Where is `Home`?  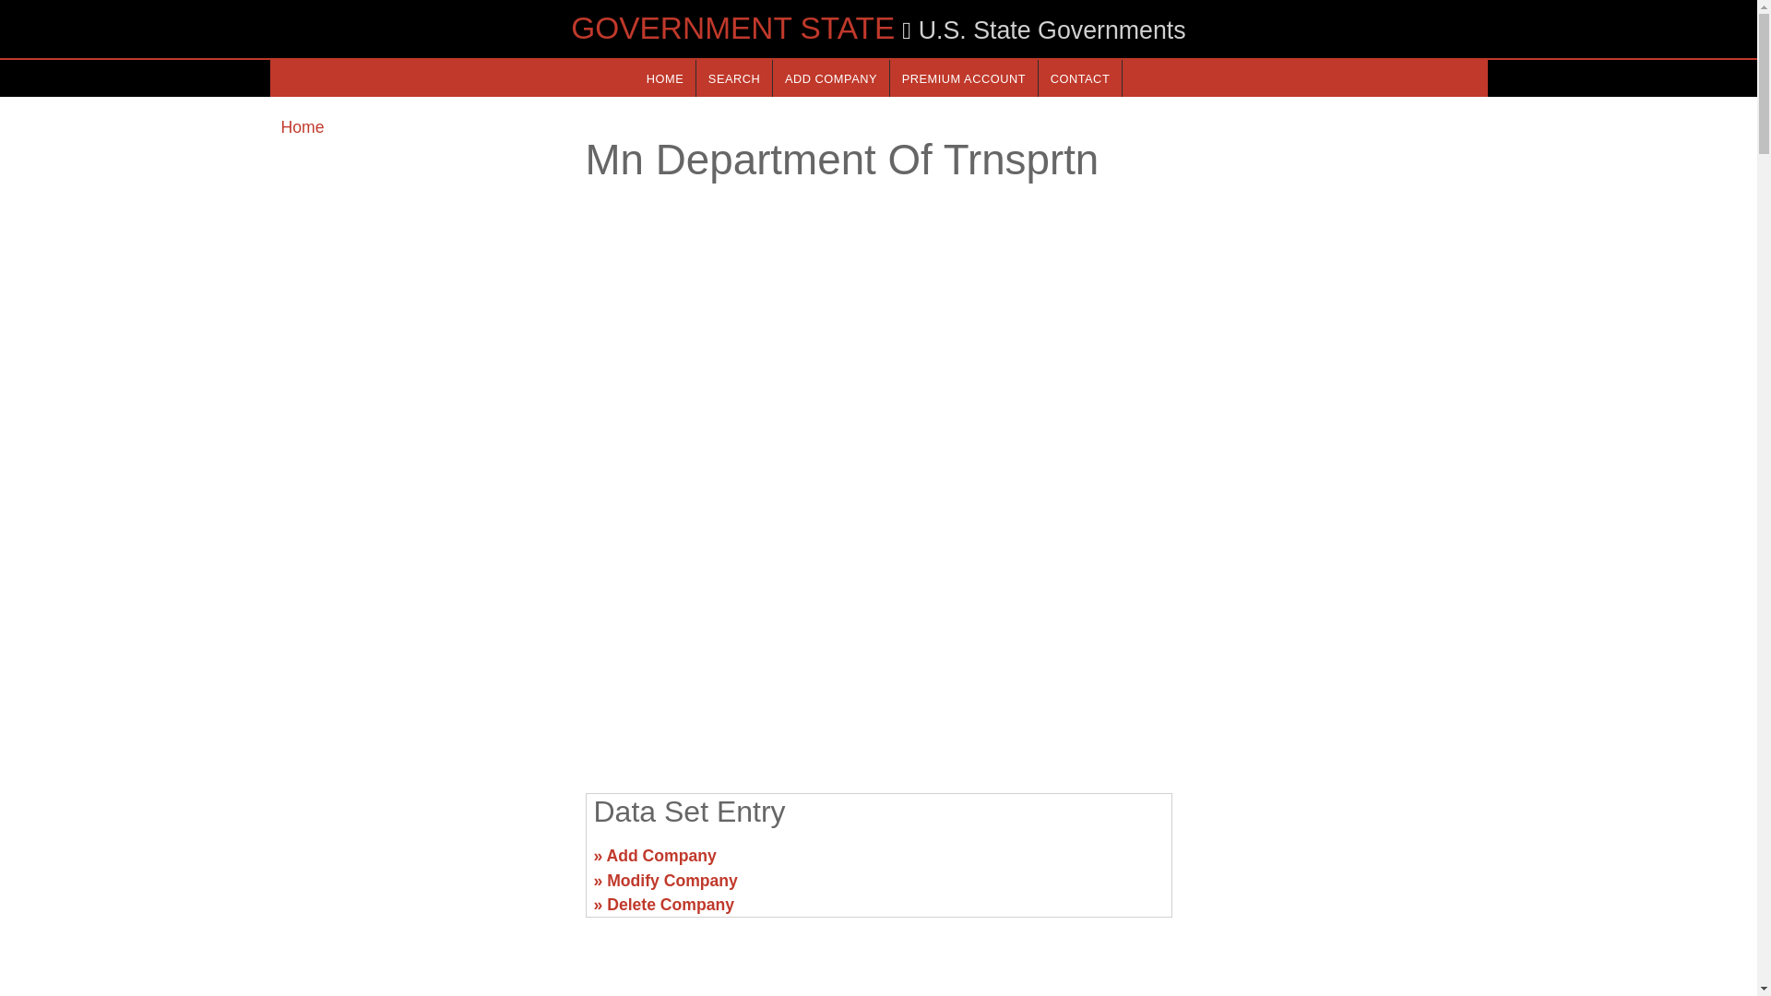 Home is located at coordinates (302, 127).